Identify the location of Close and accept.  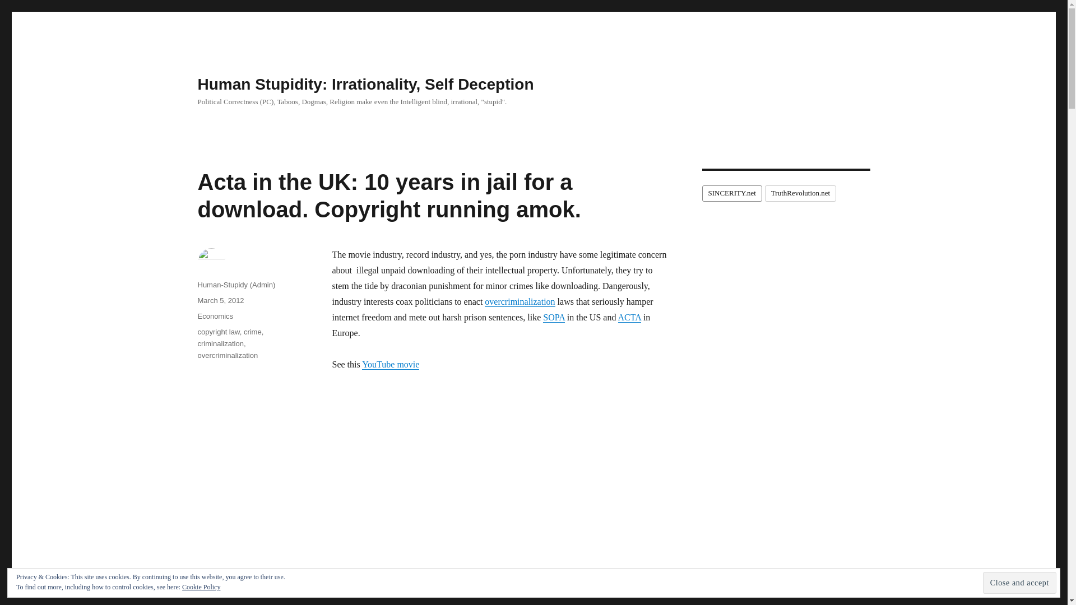
(1020, 583).